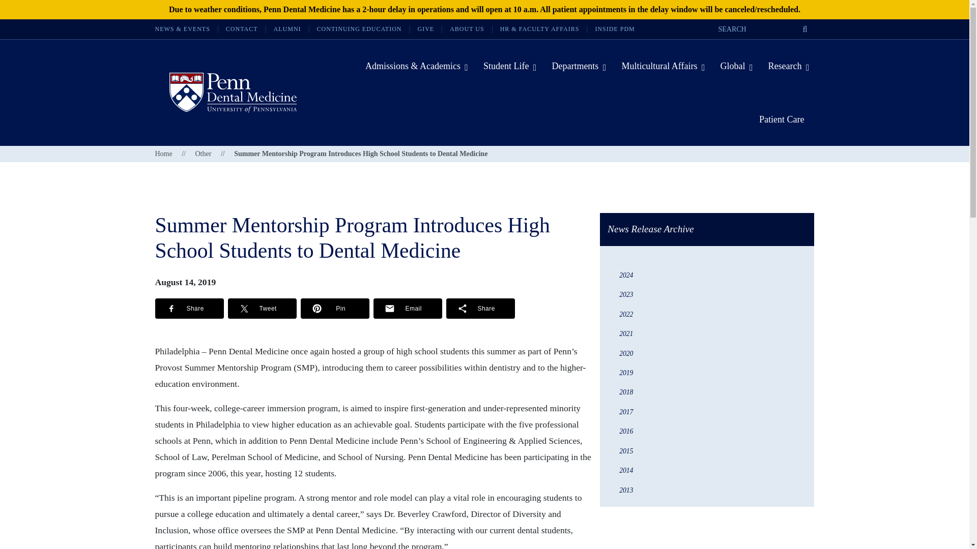 Image resolution: width=977 pixels, height=549 pixels. I want to click on INSIDE PDM, so click(615, 28).